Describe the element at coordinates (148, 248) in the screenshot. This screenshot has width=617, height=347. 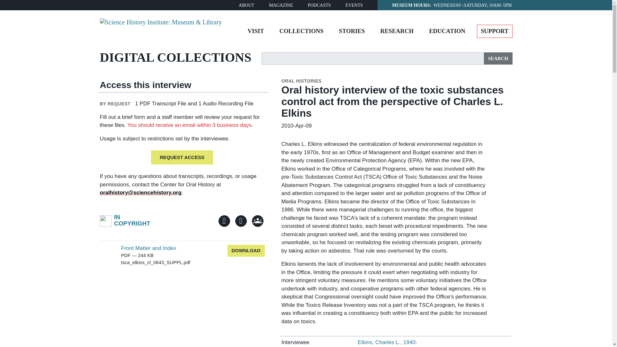
I see `Front Matter and Index` at that location.